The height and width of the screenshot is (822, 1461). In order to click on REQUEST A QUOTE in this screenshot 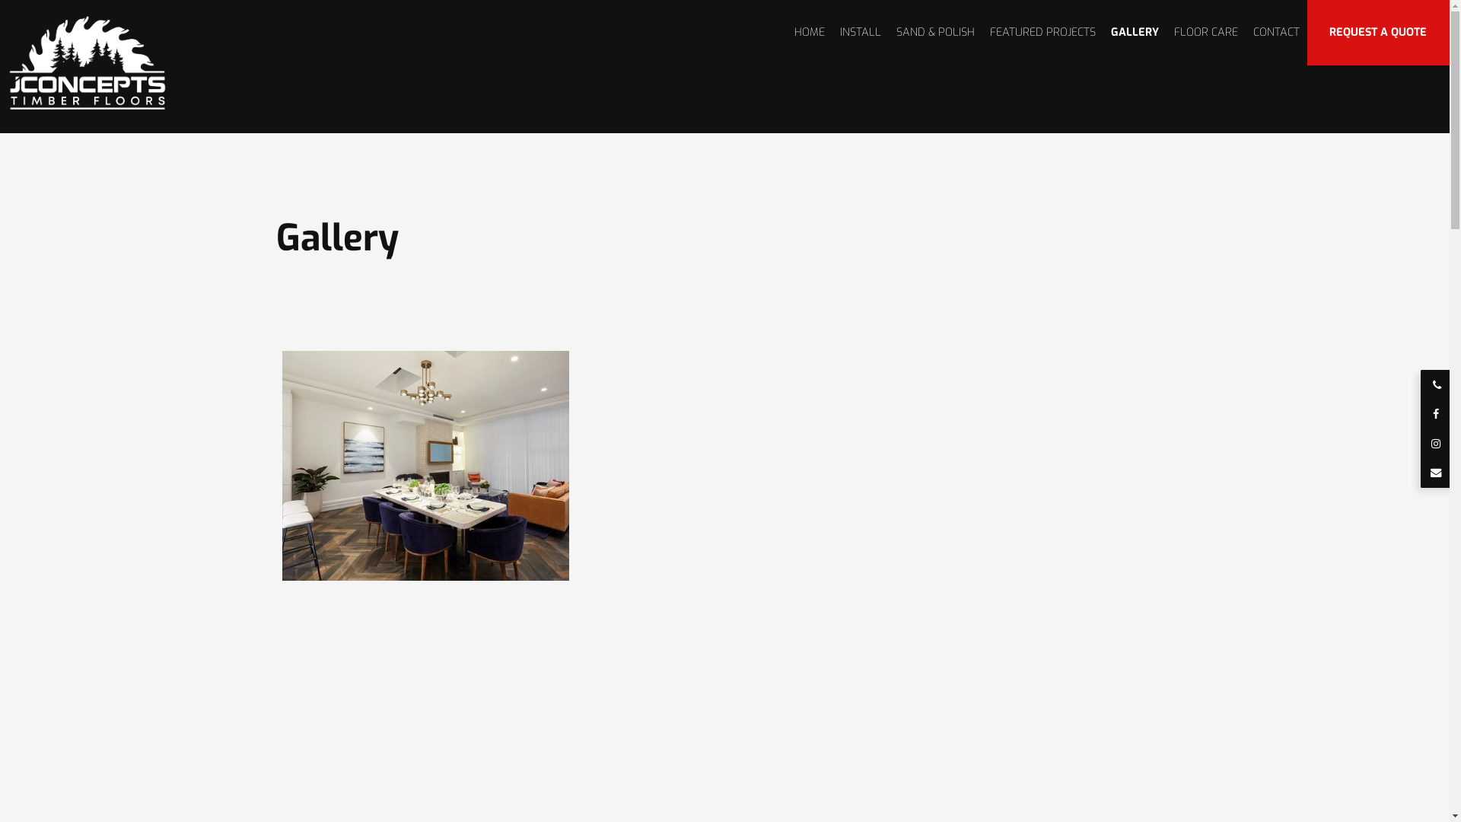, I will do `click(1379, 33)`.